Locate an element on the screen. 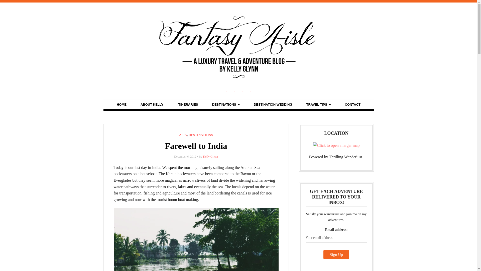 The image size is (481, 271). Click to open a larger map is located at coordinates (336, 146).